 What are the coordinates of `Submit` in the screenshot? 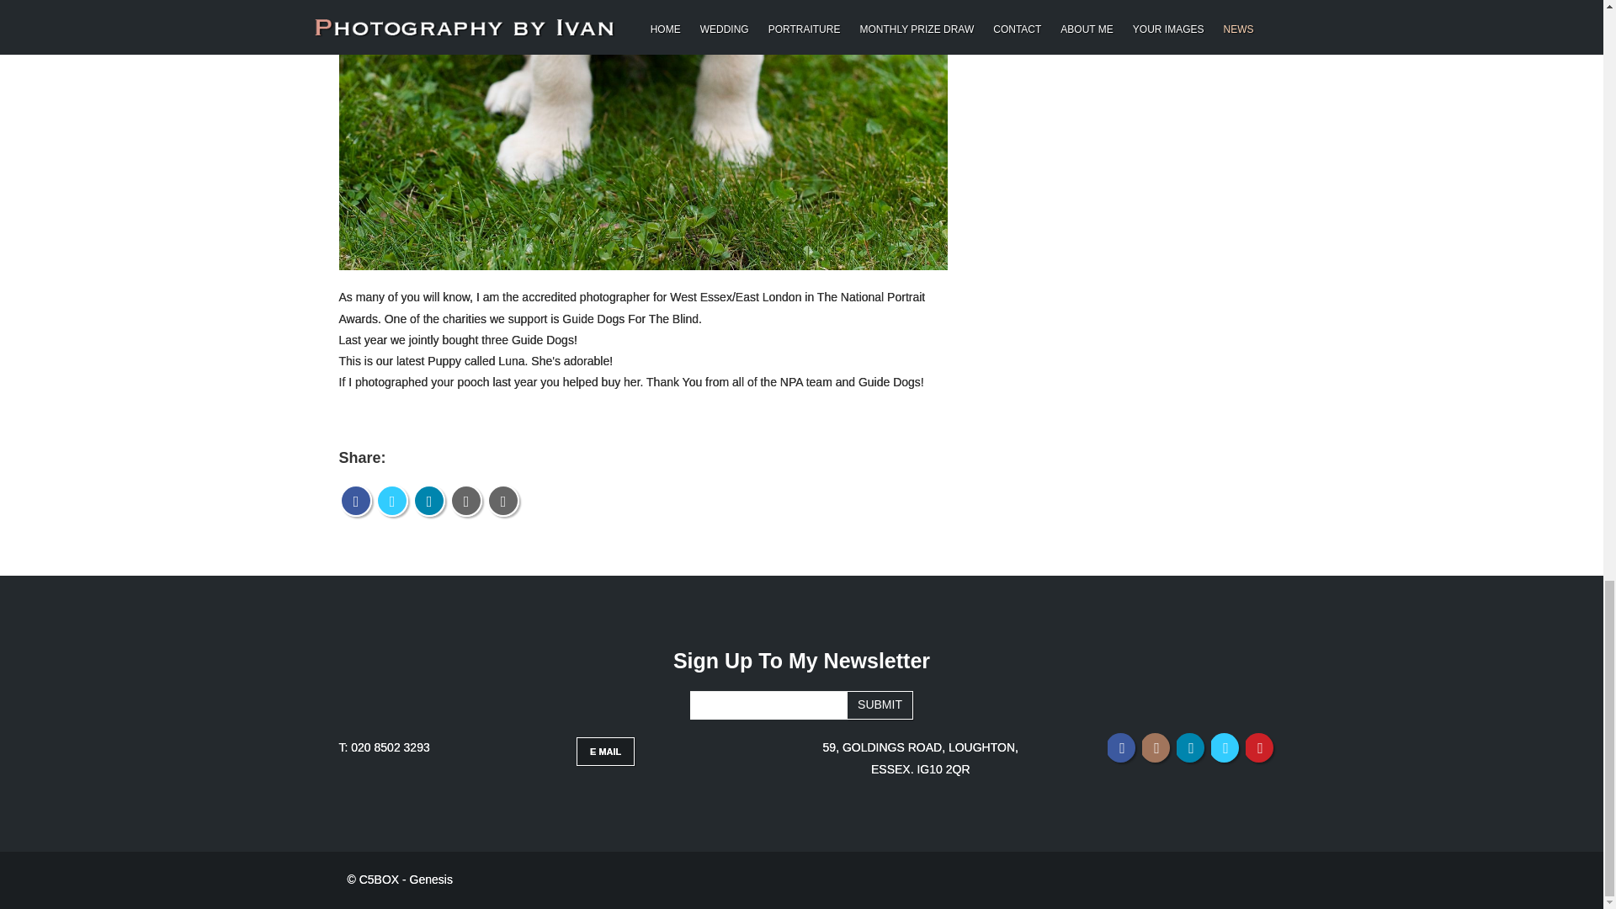 It's located at (880, 705).